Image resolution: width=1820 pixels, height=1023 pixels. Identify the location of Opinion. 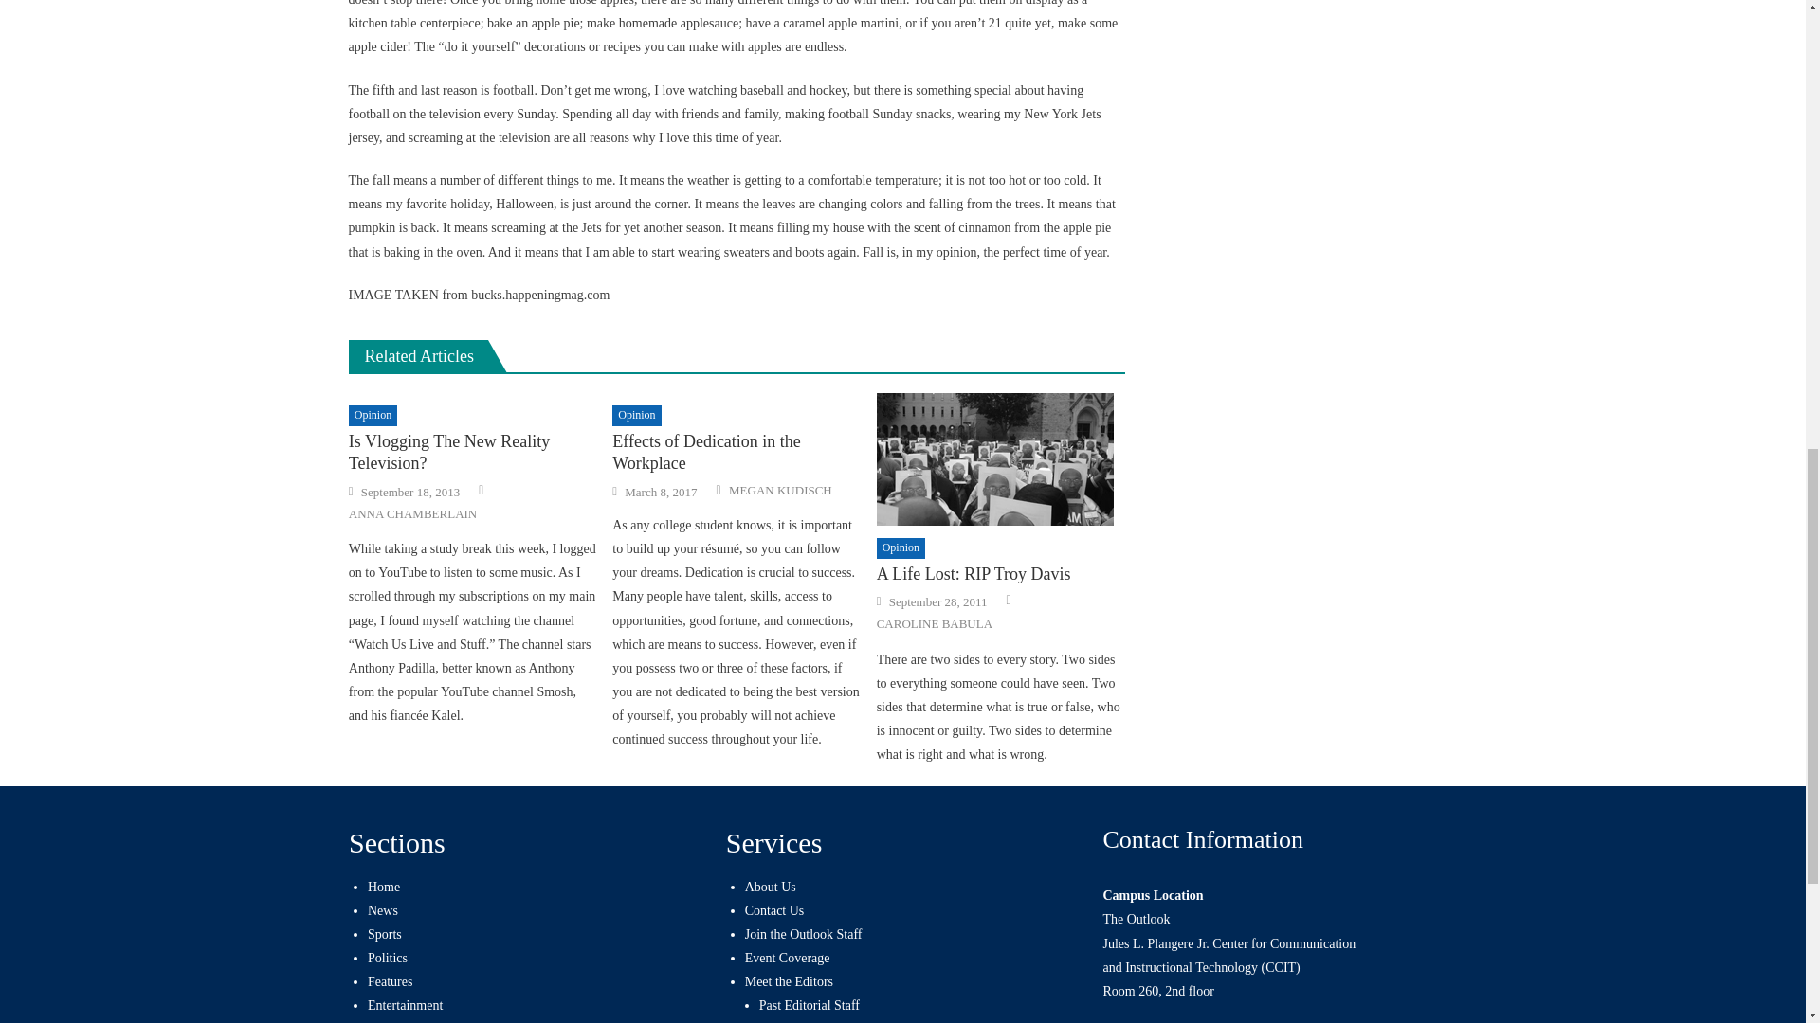
(373, 415).